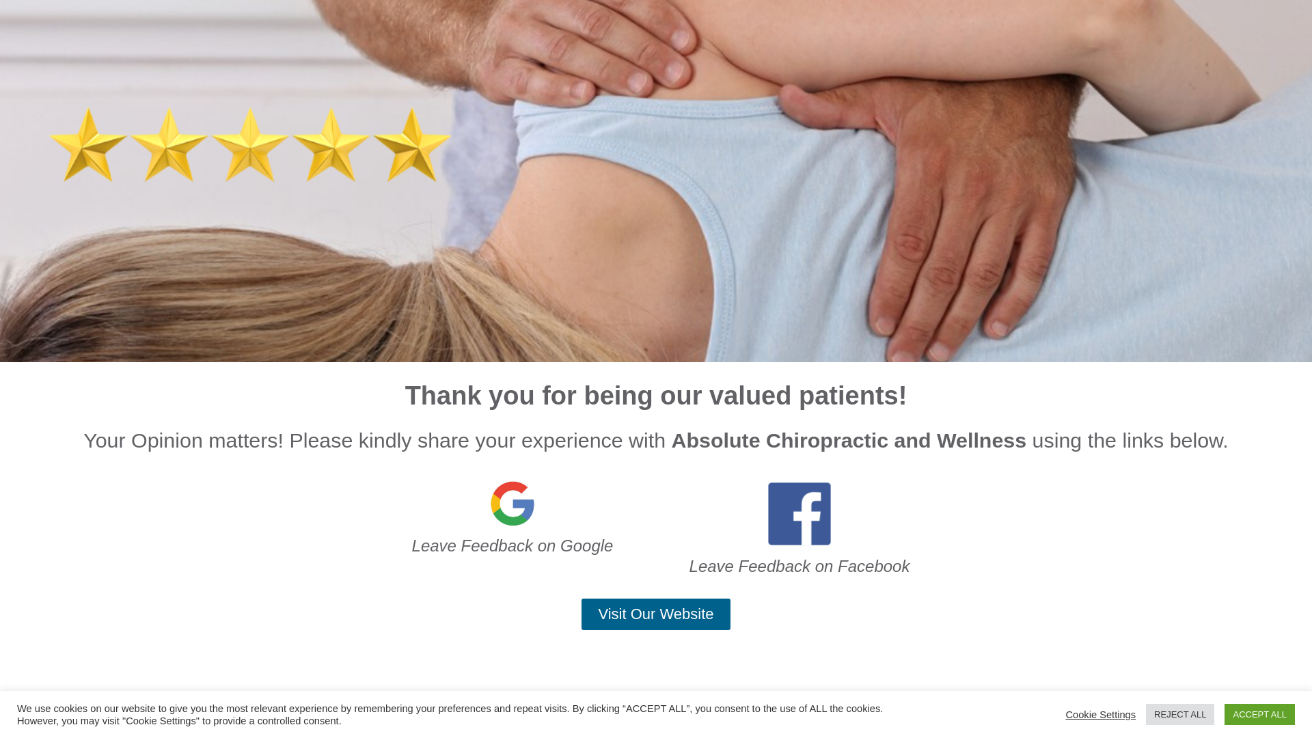  I want to click on REJECT ALL, so click(1180, 715).